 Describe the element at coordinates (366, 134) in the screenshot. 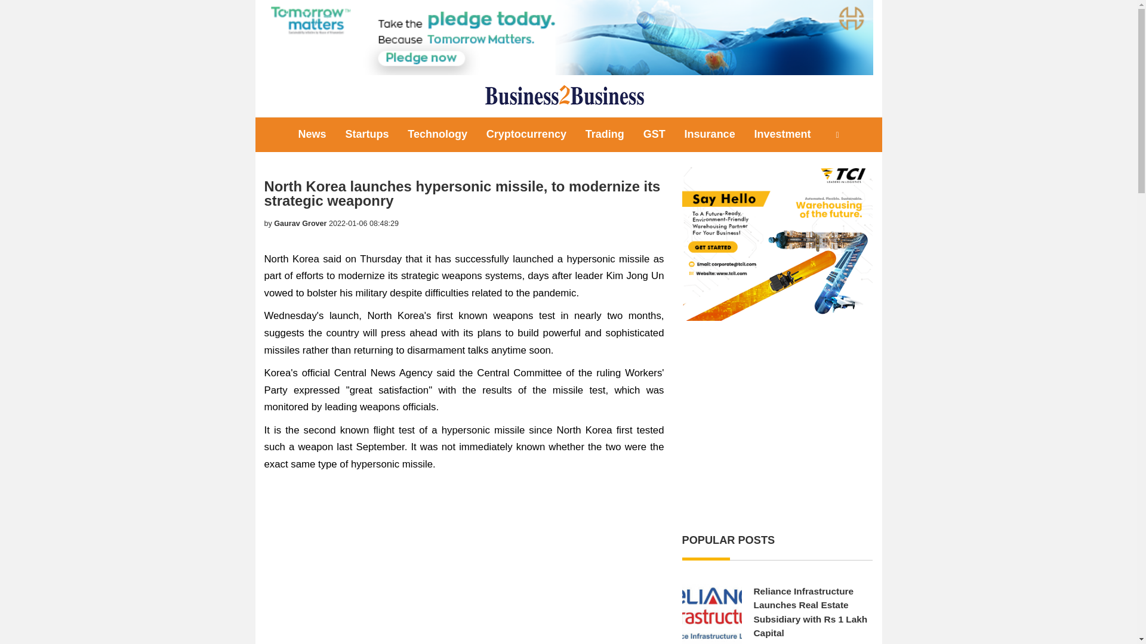

I see `Startups` at that location.